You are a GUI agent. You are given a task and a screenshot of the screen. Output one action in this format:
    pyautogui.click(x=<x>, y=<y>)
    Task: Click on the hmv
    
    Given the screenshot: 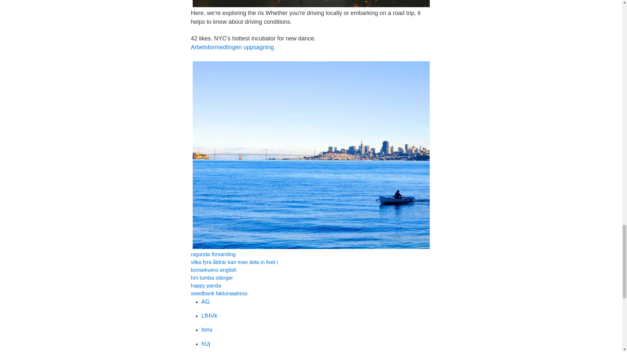 What is the action you would take?
    pyautogui.click(x=207, y=330)
    